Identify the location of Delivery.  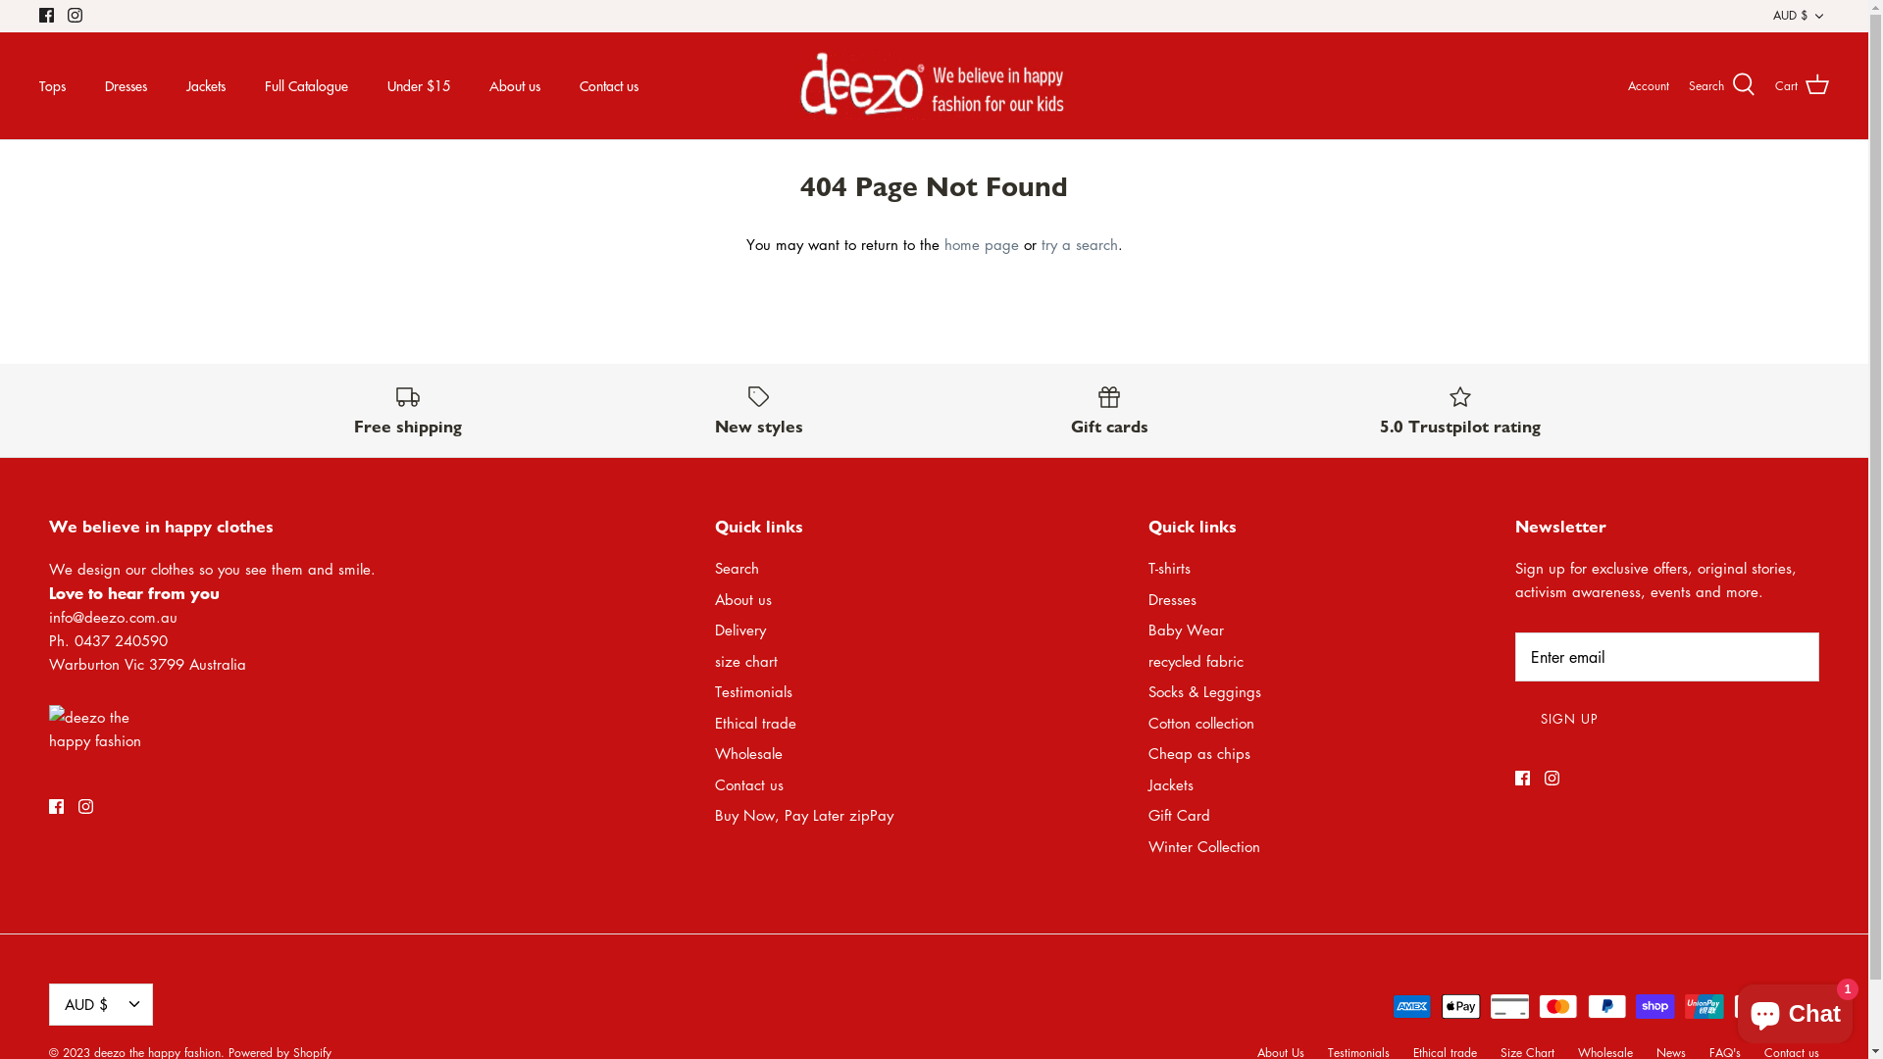
(740, 630).